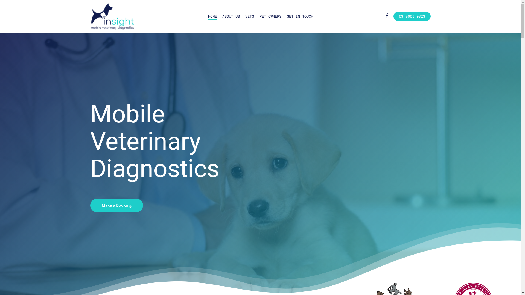  I want to click on Make a Booking, so click(116, 205).